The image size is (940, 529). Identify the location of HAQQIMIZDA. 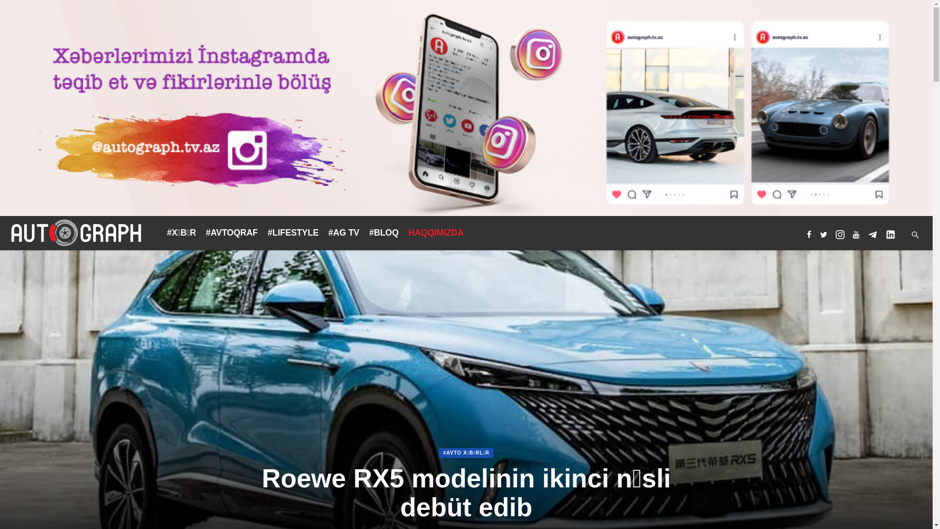
(436, 233).